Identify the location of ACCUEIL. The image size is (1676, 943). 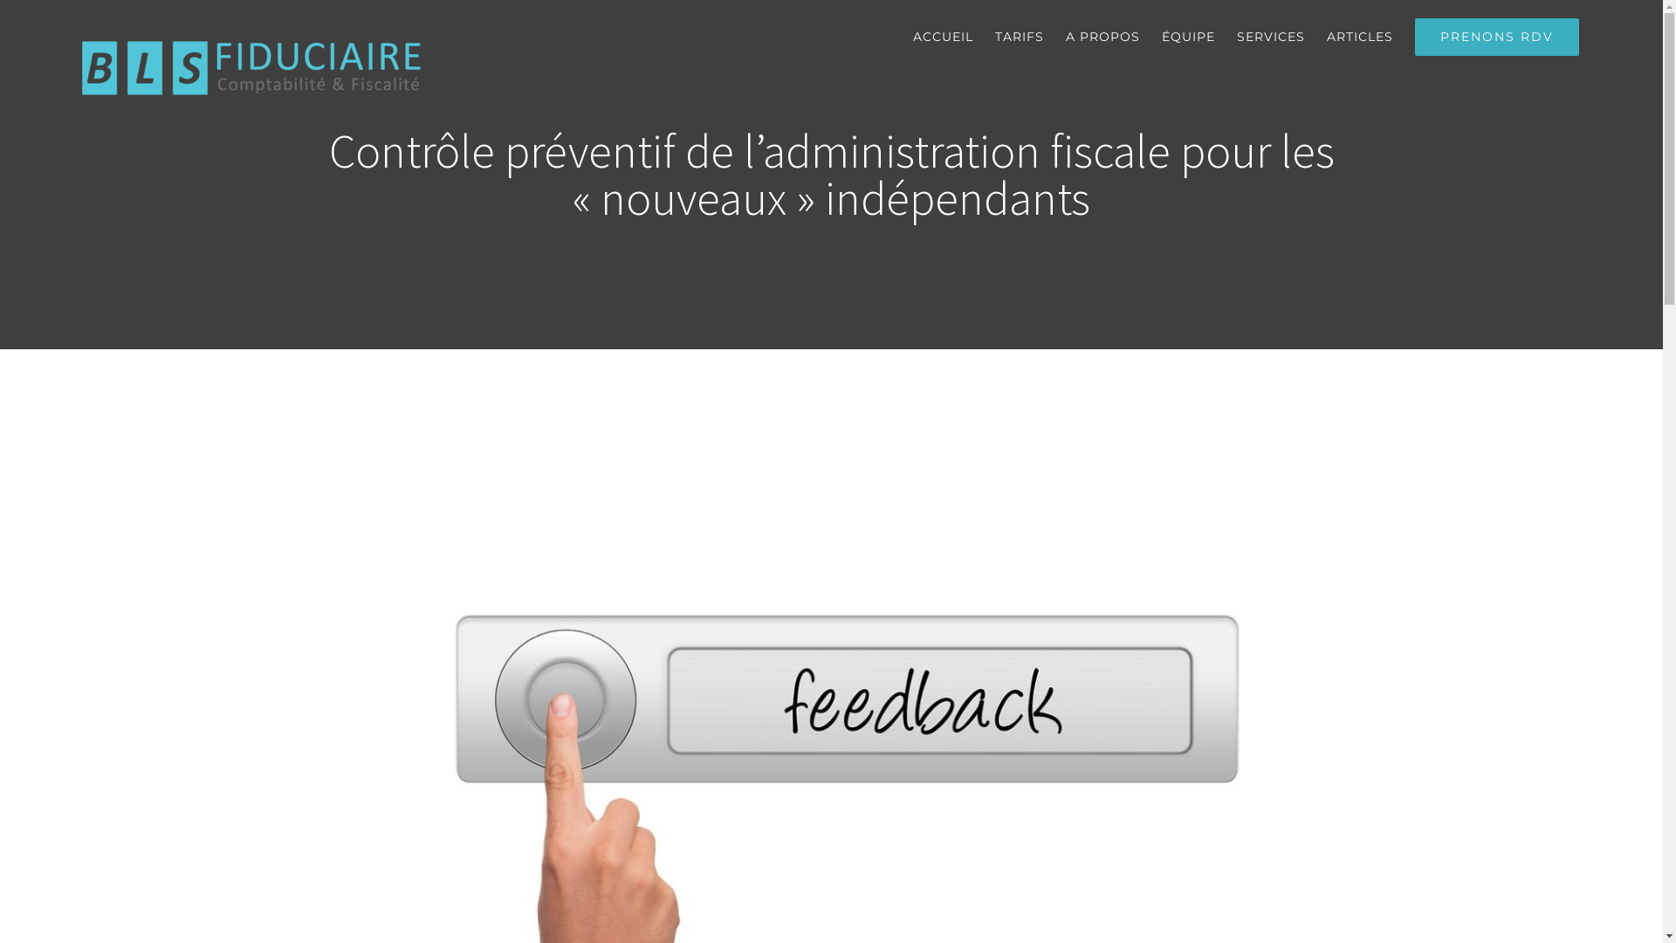
(943, 37).